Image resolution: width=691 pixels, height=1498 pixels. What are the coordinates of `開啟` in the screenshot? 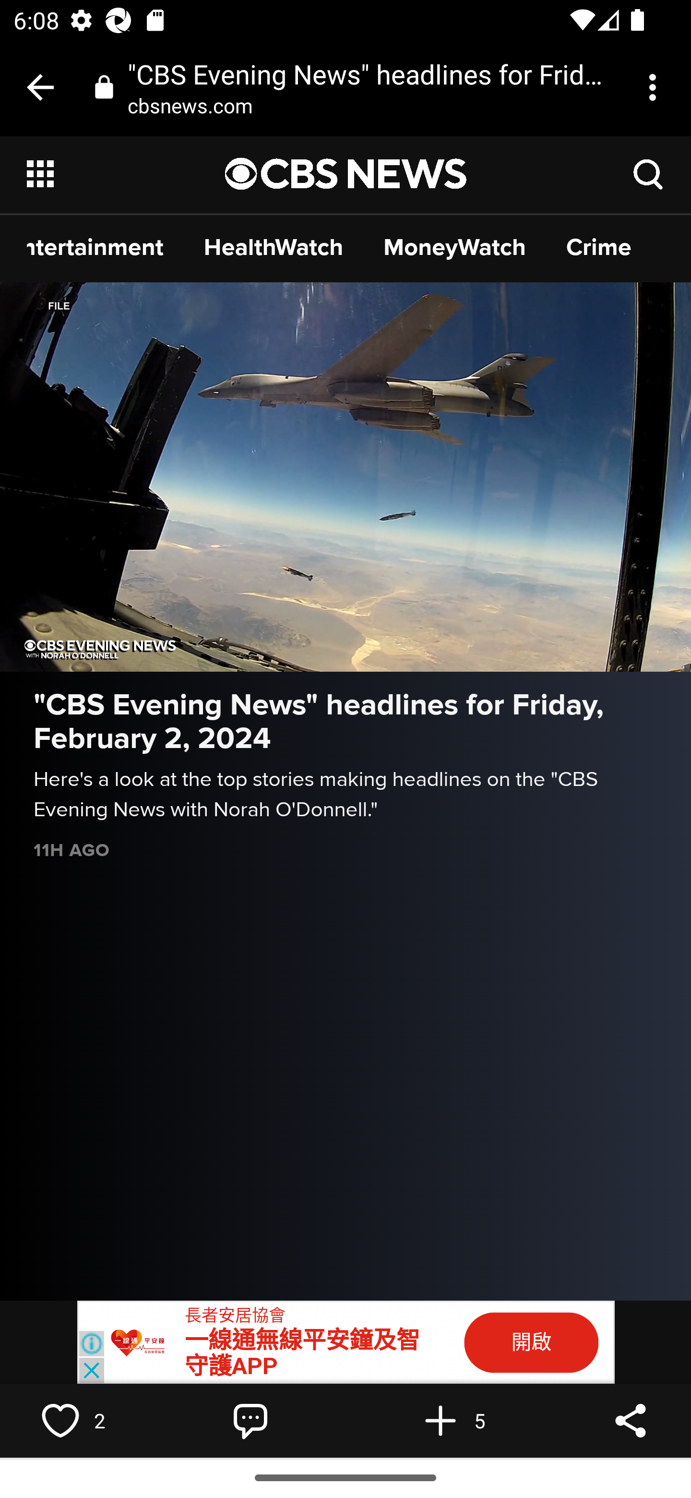 It's located at (531, 1342).